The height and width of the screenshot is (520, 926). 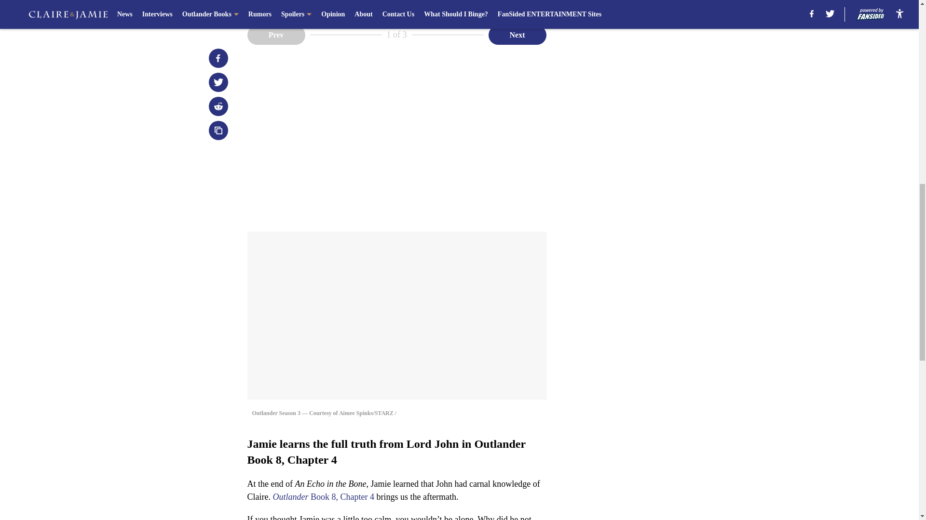 I want to click on Next, so click(x=517, y=34).